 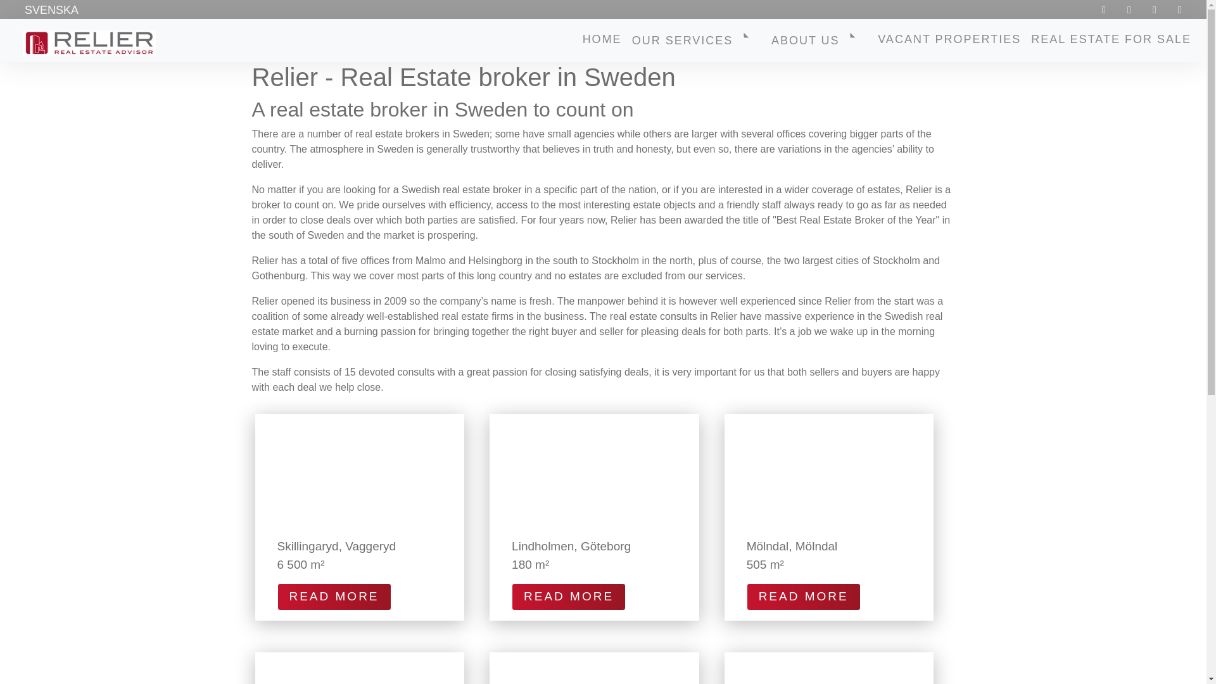 I want to click on SVENSKA, so click(x=51, y=9).